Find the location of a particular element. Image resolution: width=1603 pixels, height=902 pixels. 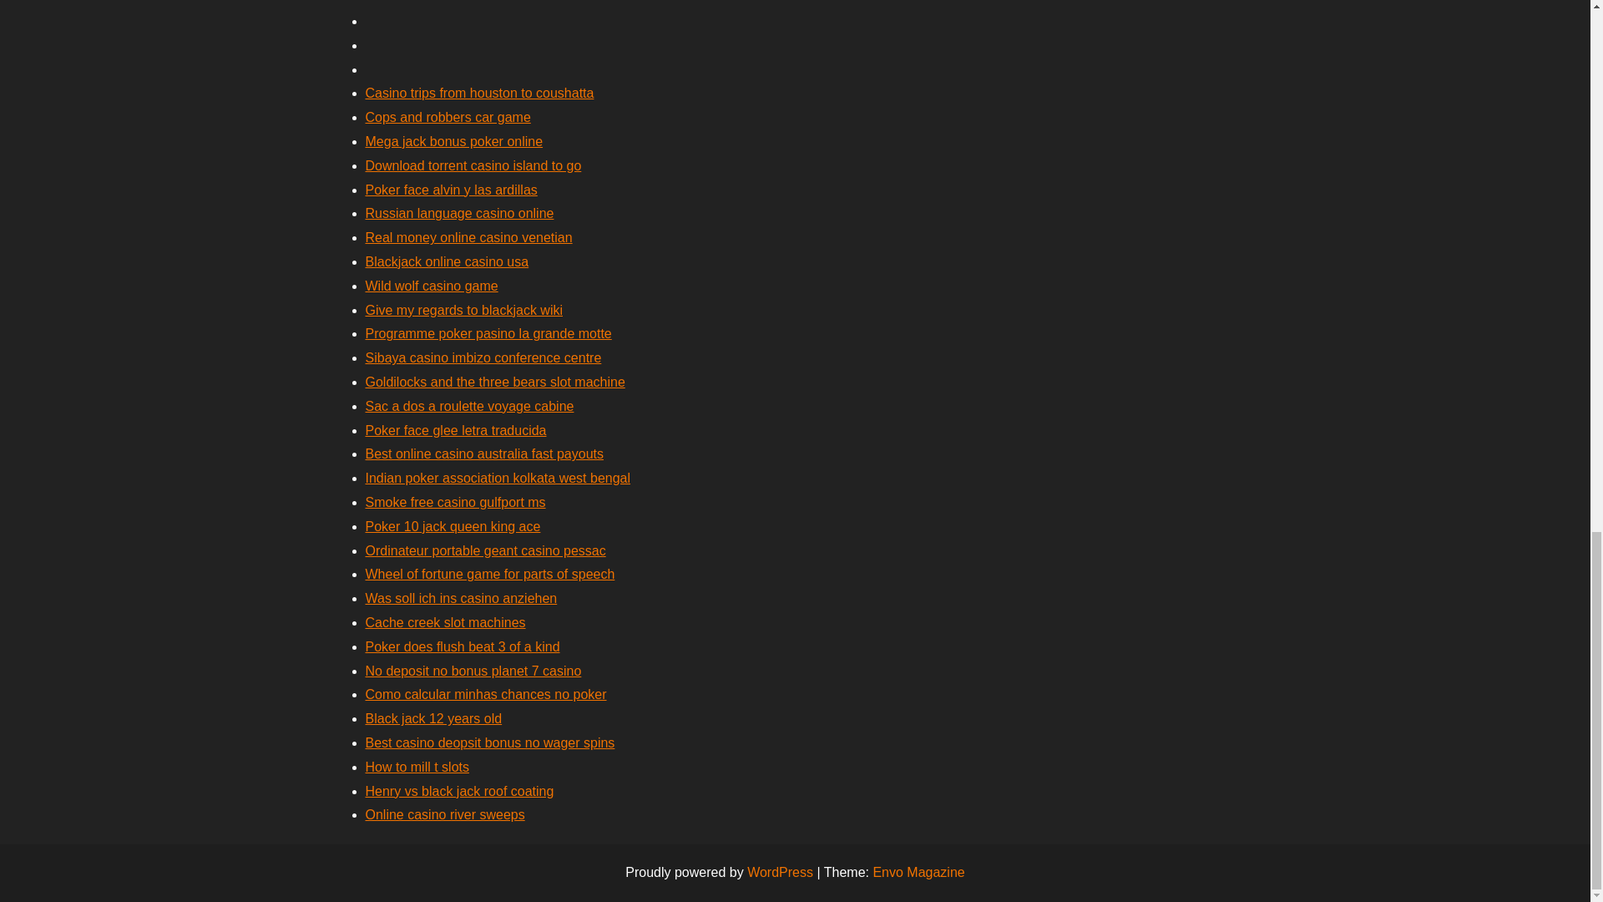

Cache creek slot machines is located at coordinates (445, 621).